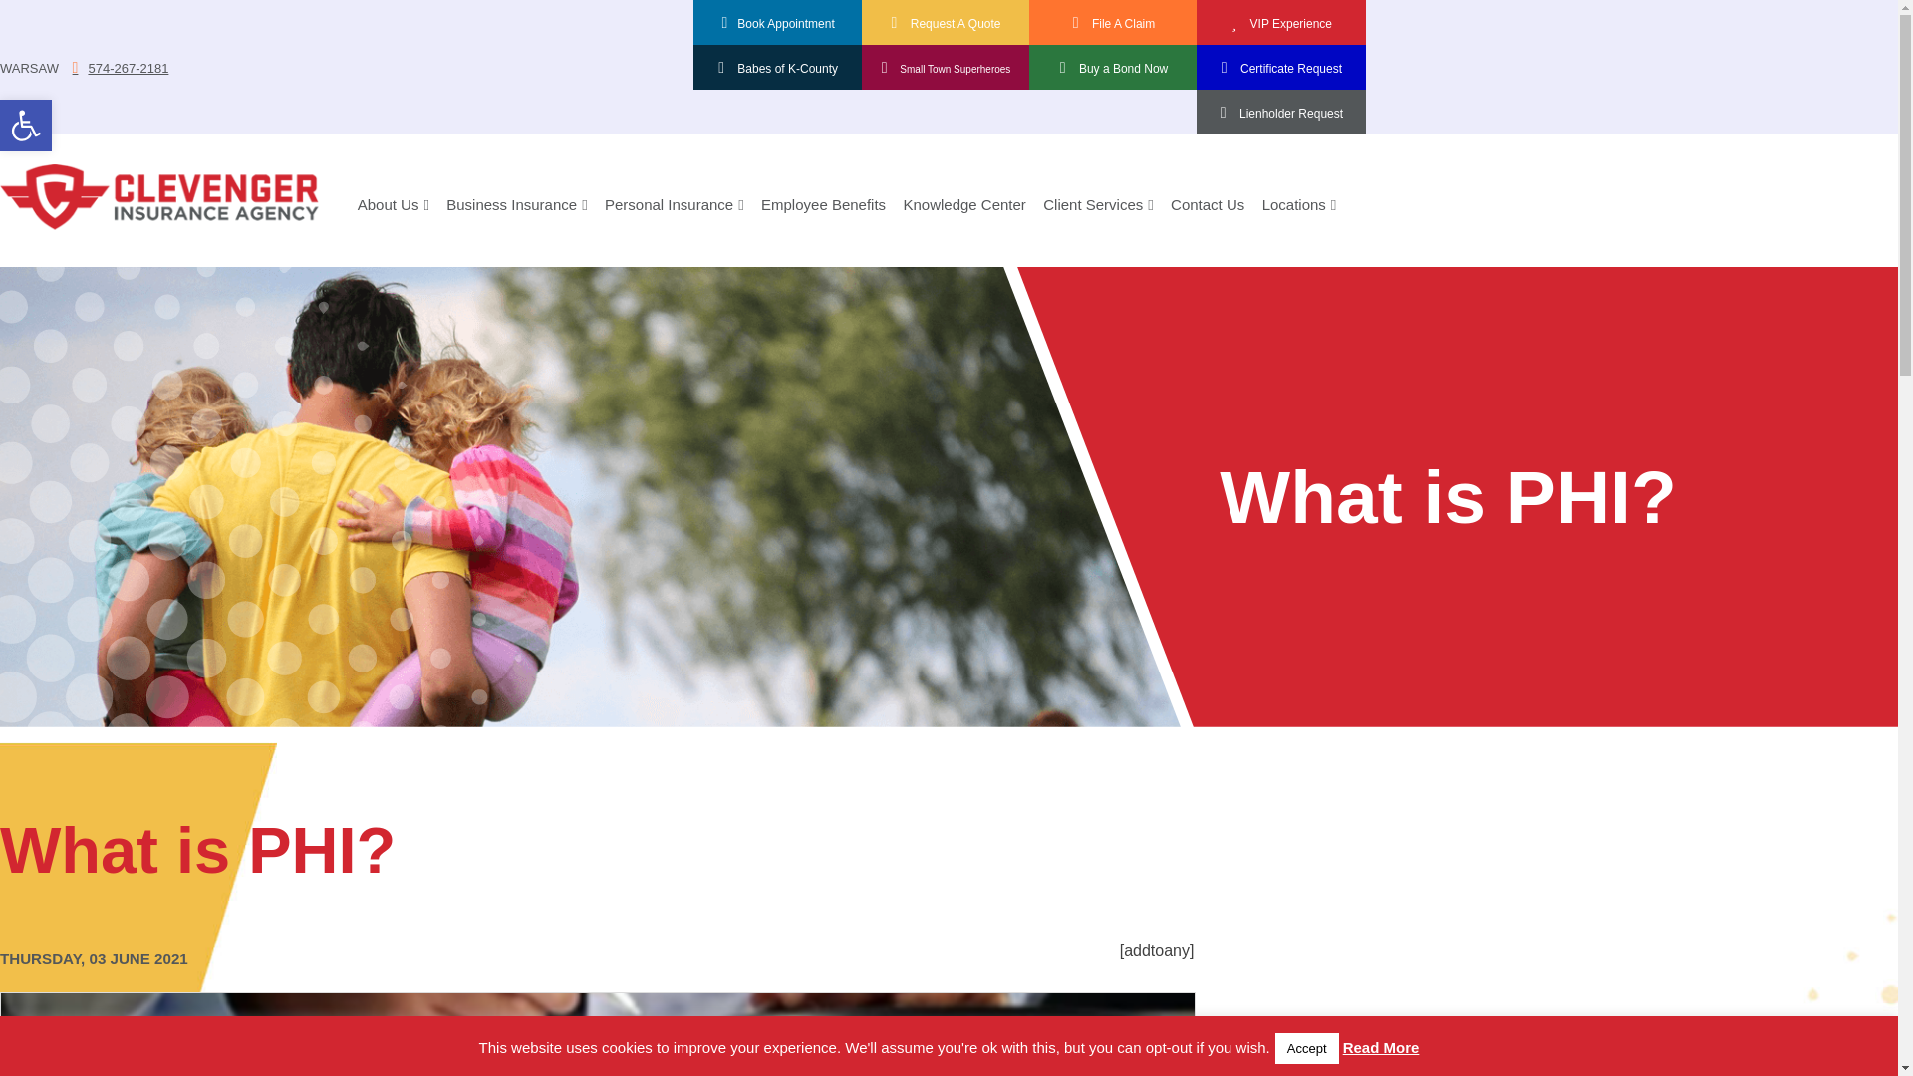  I want to click on About Us, so click(385, 205).